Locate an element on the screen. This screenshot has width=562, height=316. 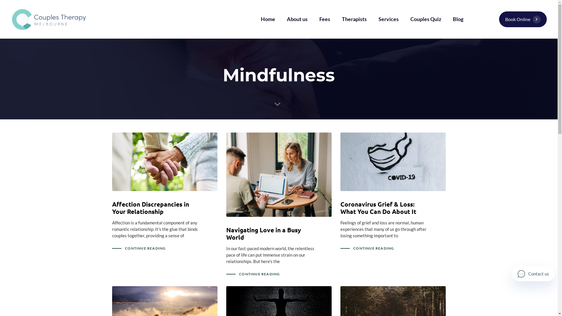
About us is located at coordinates (227, 224).